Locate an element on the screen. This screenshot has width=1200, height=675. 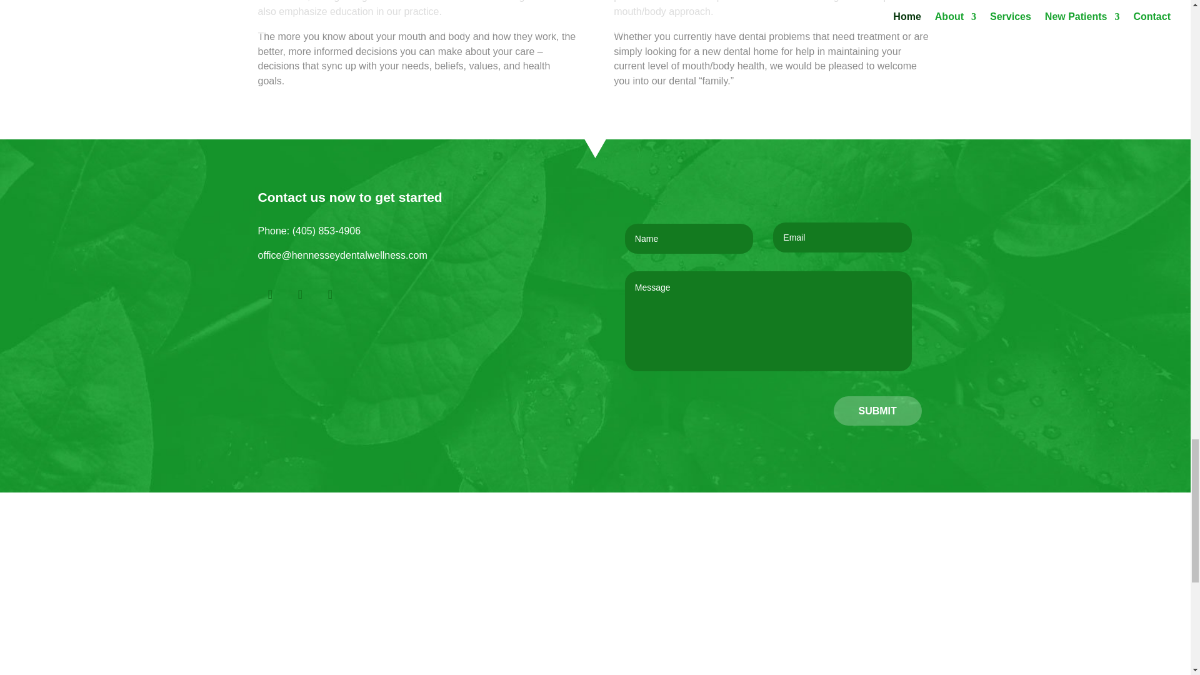
Follow on Facebook is located at coordinates (270, 294).